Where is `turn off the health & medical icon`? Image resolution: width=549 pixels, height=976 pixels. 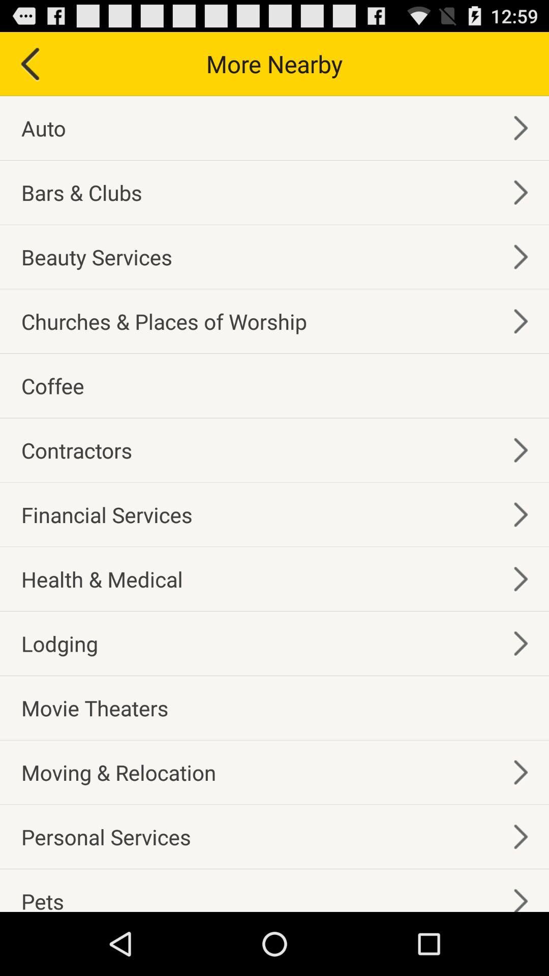 turn off the health & medical icon is located at coordinates (102, 578).